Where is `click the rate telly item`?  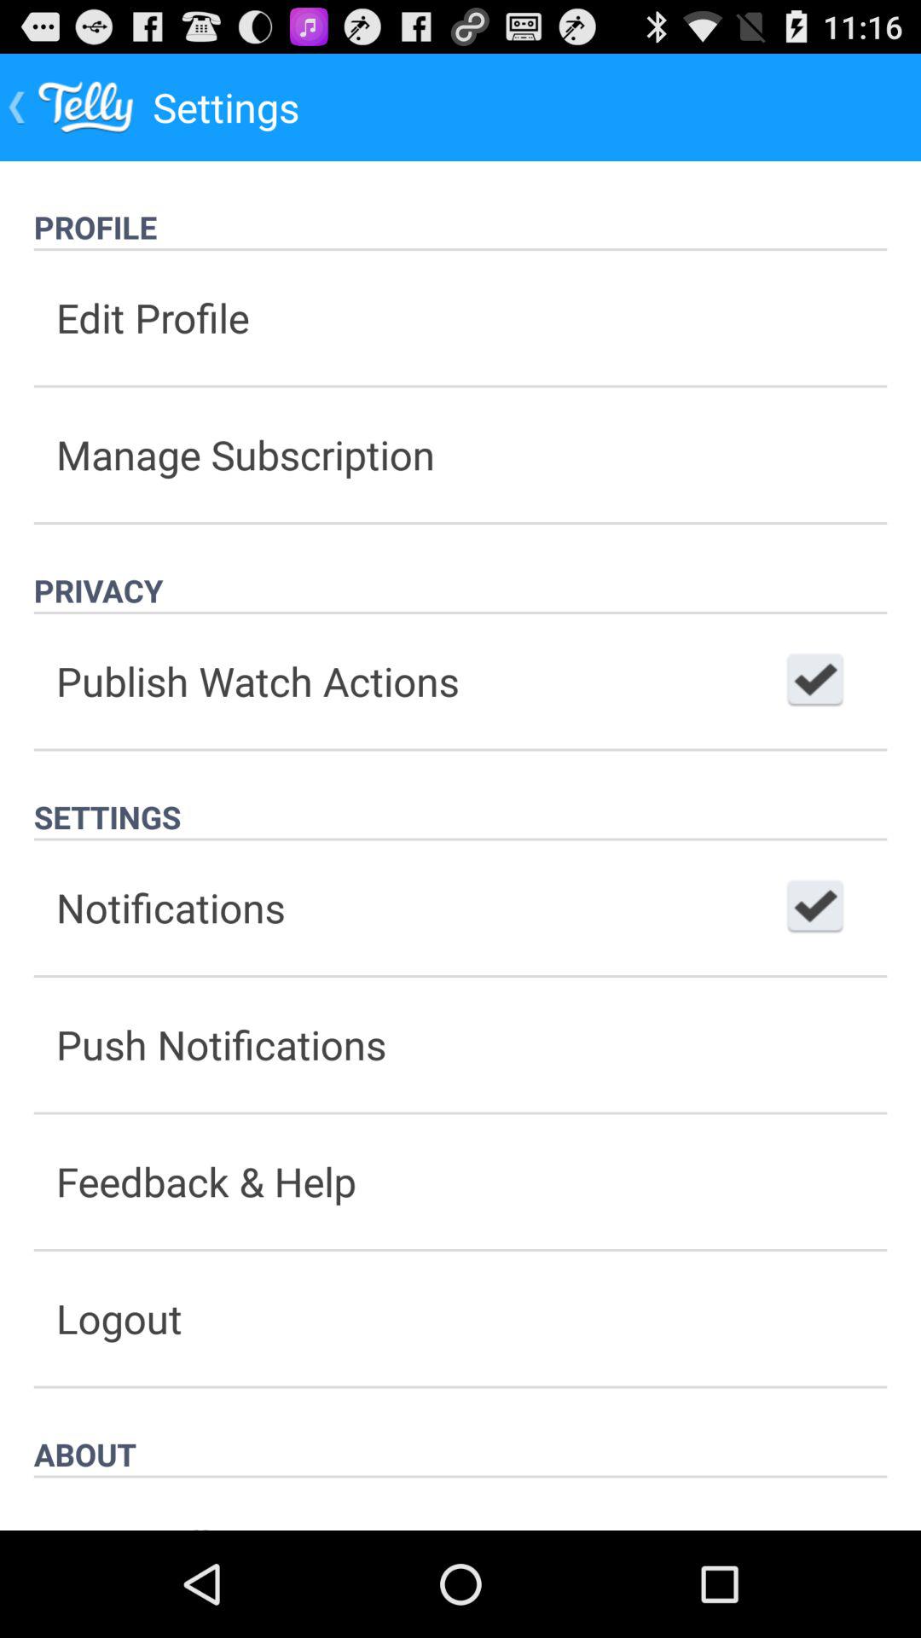 click the rate telly item is located at coordinates (460, 1503).